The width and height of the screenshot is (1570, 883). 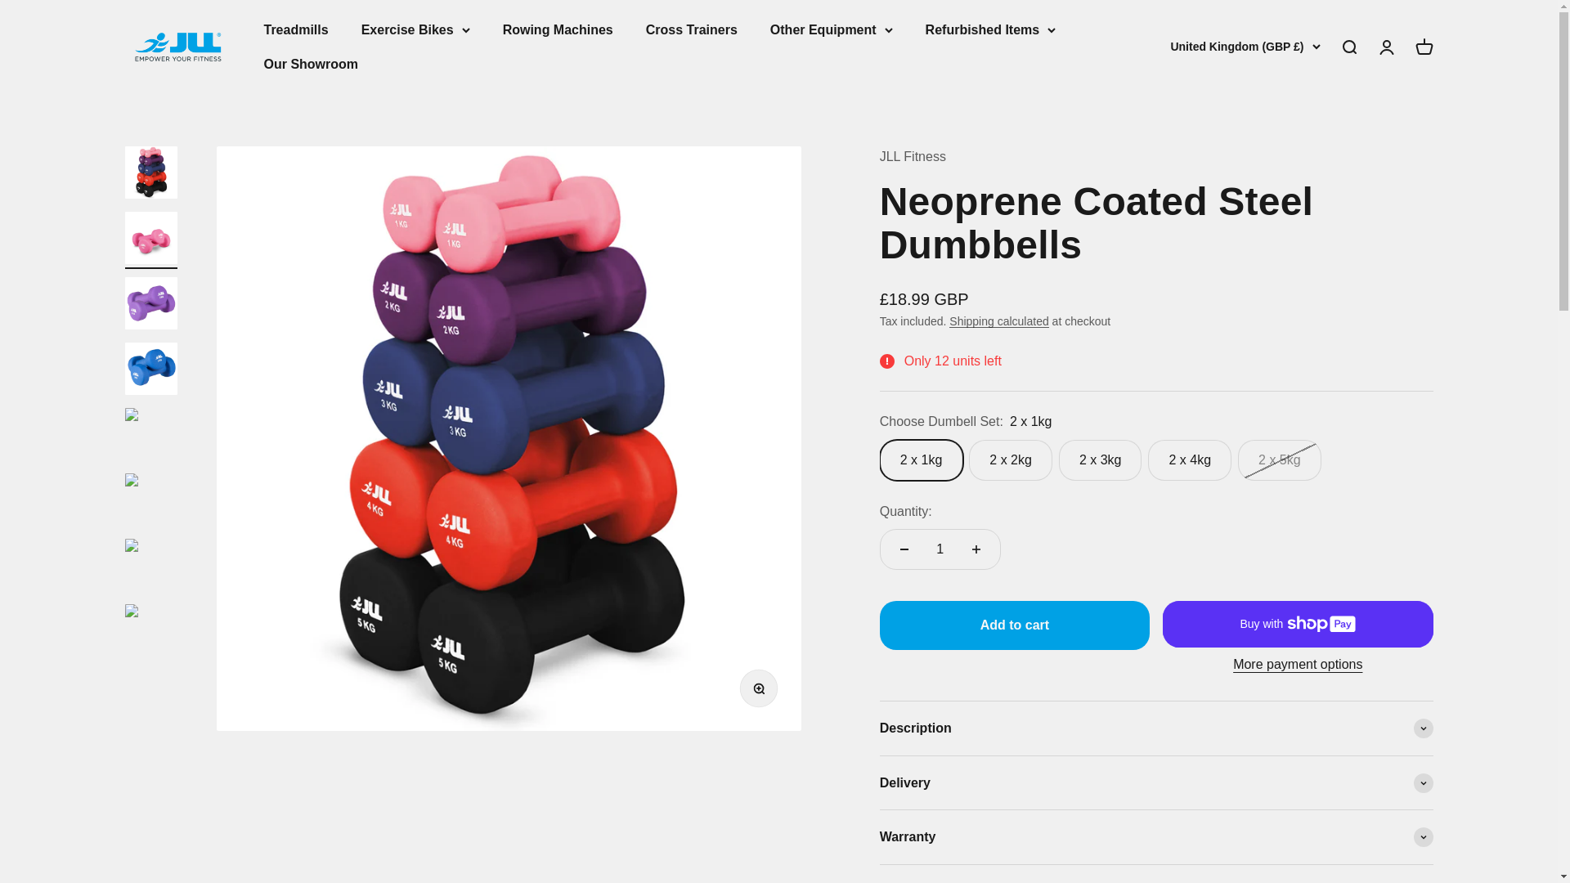 I want to click on 2 x 4kg, so click(x=558, y=29).